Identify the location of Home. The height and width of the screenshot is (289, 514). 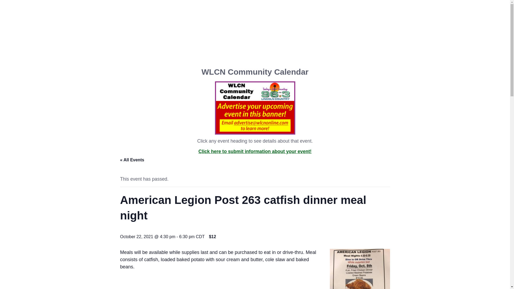
(151, 40).